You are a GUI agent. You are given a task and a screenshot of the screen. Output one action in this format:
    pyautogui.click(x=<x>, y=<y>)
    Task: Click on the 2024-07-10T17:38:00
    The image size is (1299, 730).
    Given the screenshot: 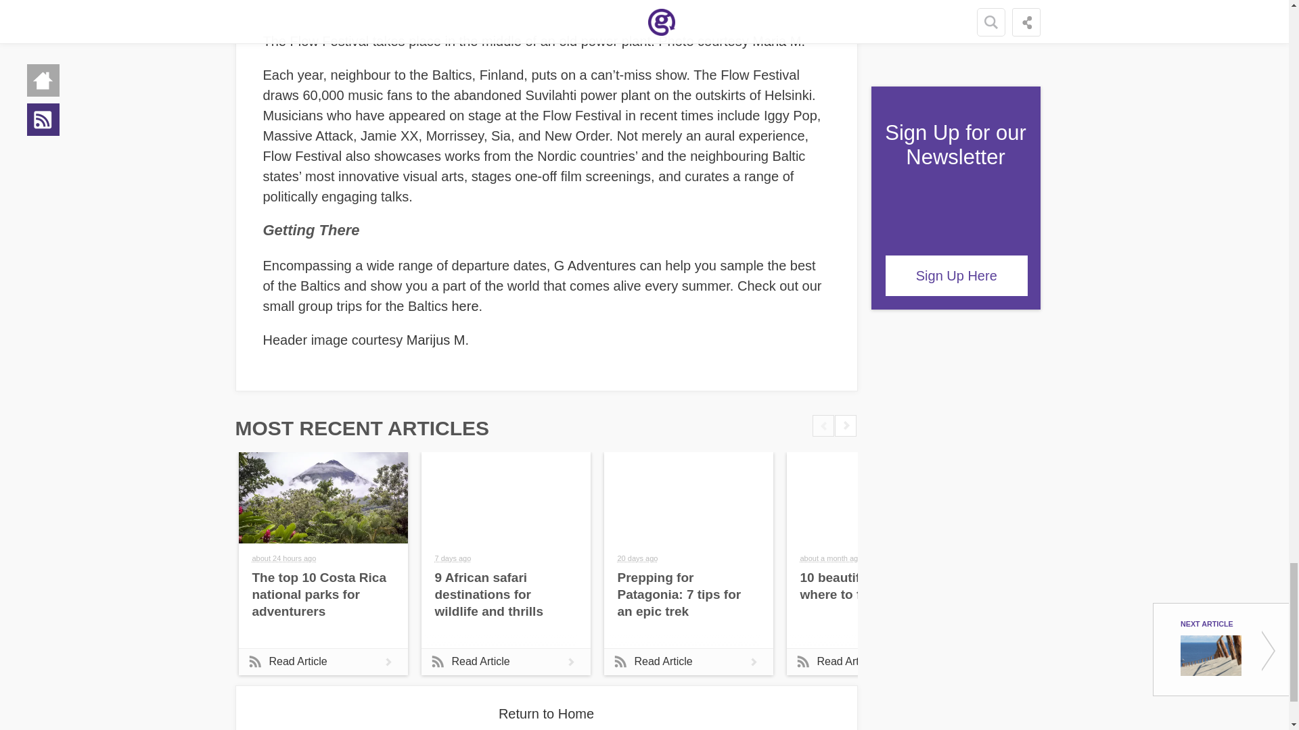 What is the action you would take?
    pyautogui.click(x=831, y=558)
    